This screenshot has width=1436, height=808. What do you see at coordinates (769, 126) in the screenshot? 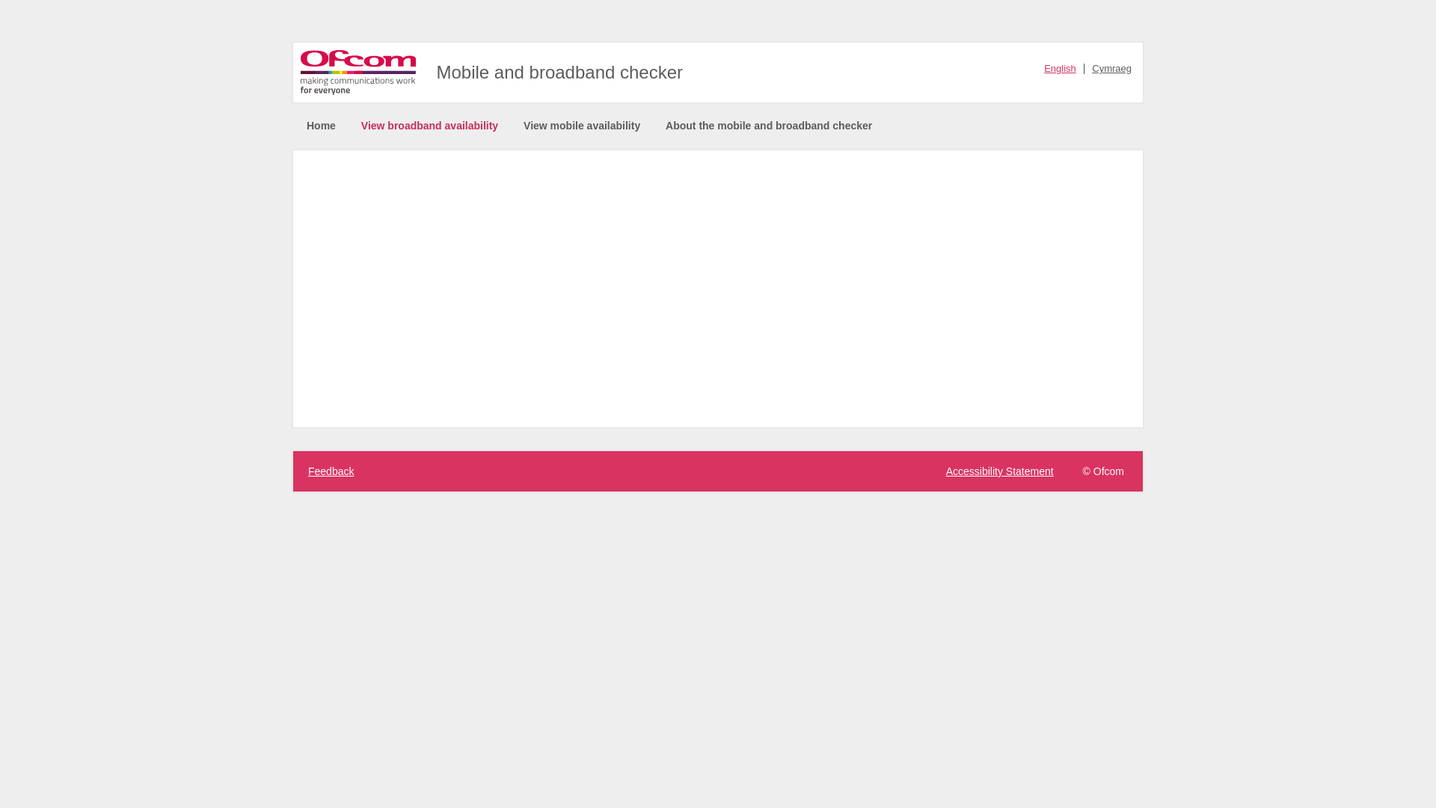
I see `About the mobile and broadband checker` at bounding box center [769, 126].